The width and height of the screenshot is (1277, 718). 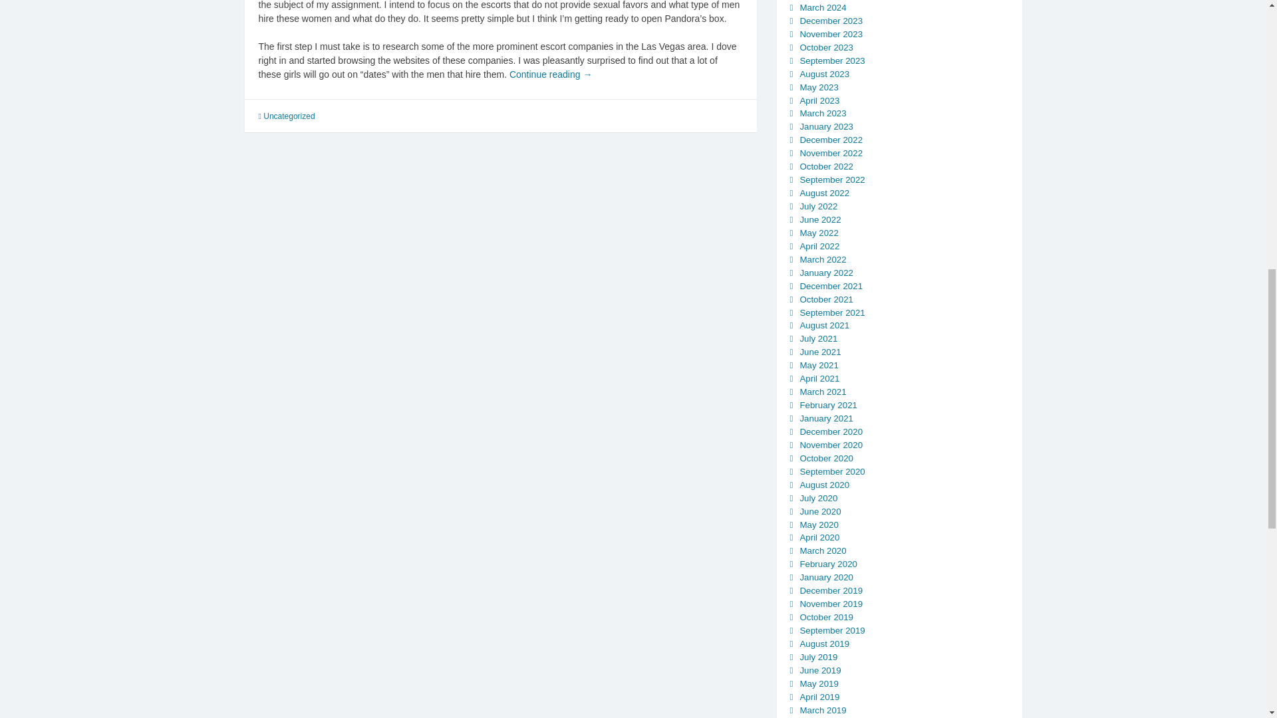 What do you see at coordinates (826, 47) in the screenshot?
I see `October 2023` at bounding box center [826, 47].